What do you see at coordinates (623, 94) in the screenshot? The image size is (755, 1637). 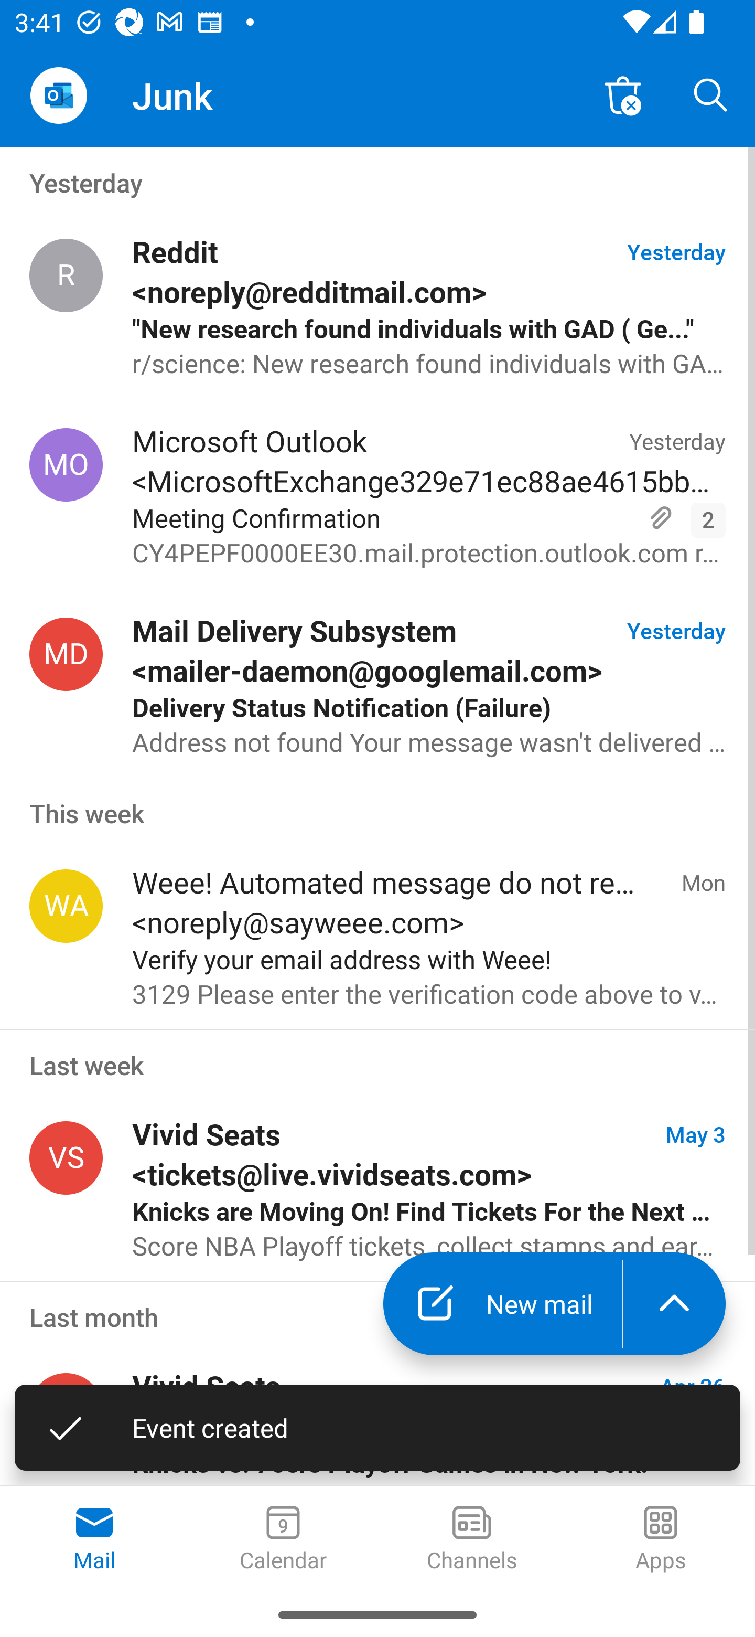 I see `Empty Junk` at bounding box center [623, 94].